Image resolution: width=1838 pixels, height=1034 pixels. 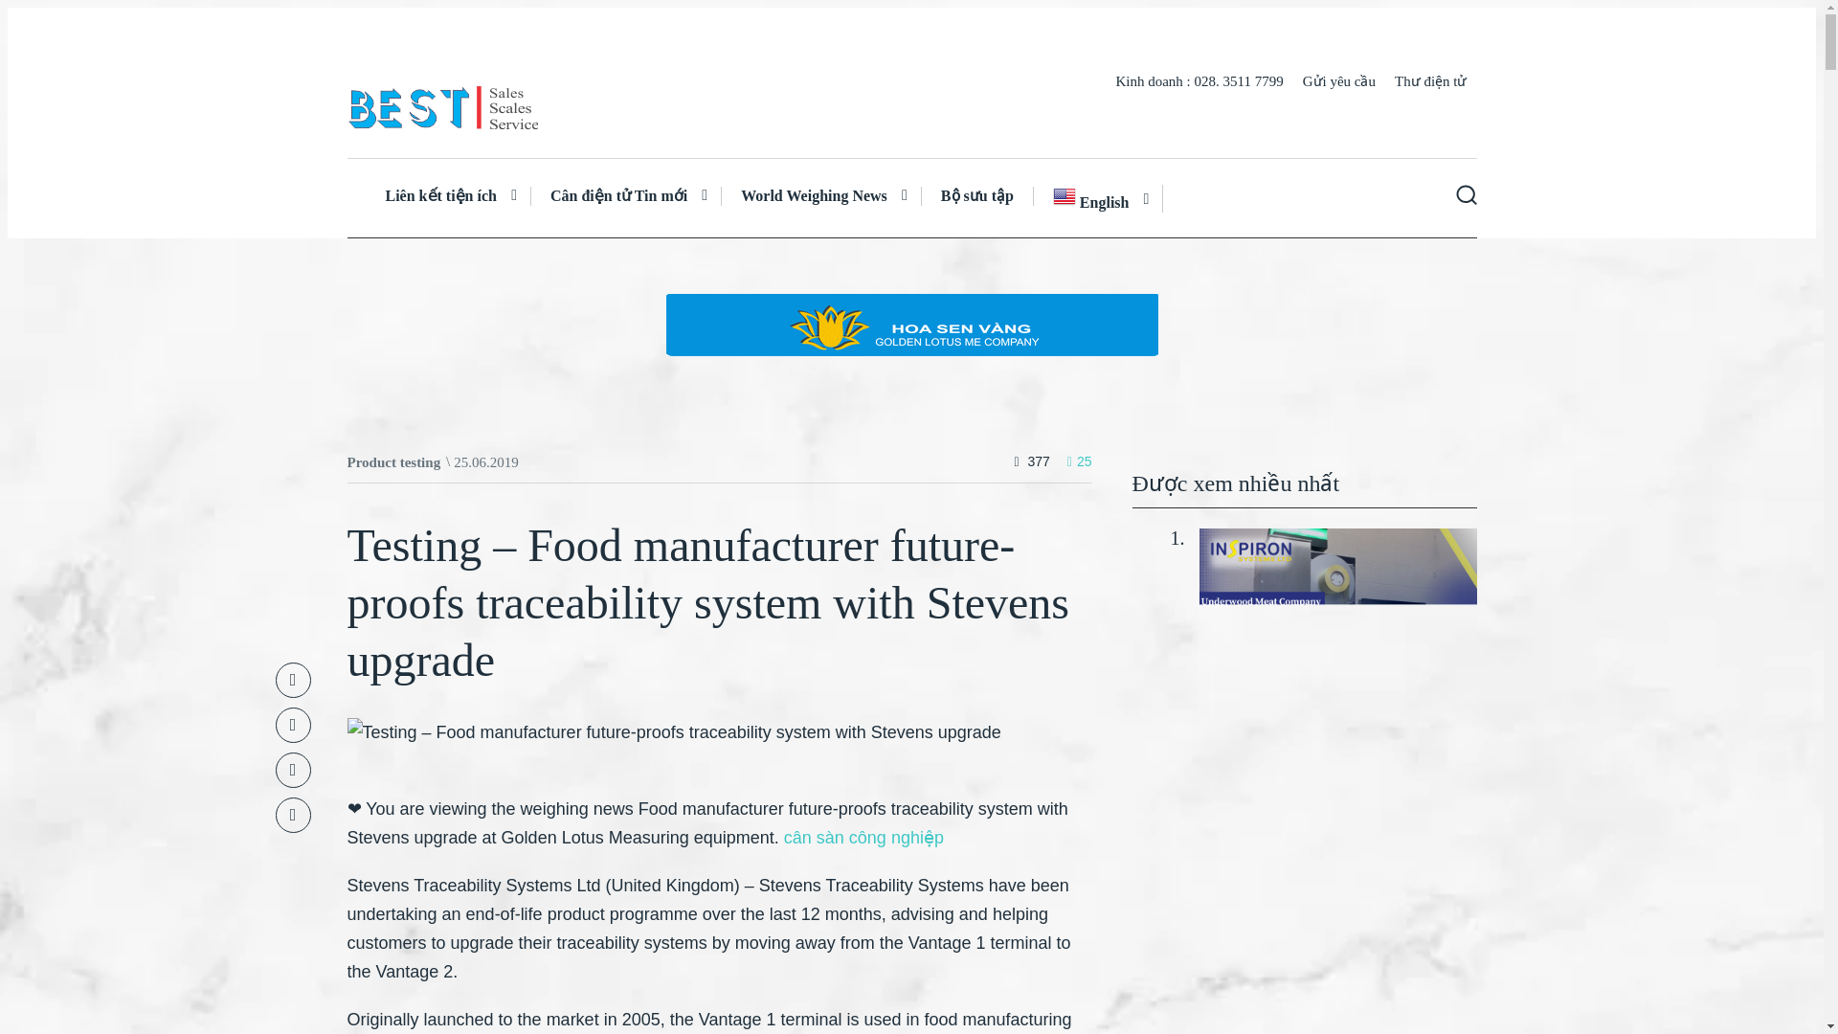 What do you see at coordinates (1199, 80) in the screenshot?
I see `Kinh doanh : 028. 3511 7799` at bounding box center [1199, 80].